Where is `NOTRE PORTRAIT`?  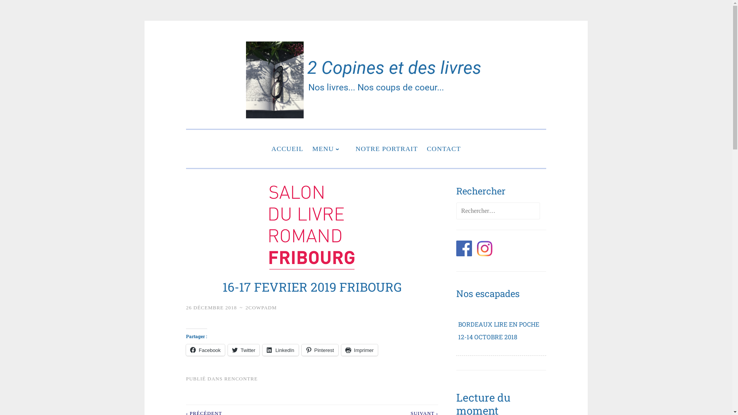 NOTRE PORTRAIT is located at coordinates (387, 149).